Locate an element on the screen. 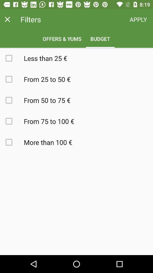 The width and height of the screenshot is (153, 273). these can be converted into a 10 discount on your next mea is located at coordinates (12, 121).